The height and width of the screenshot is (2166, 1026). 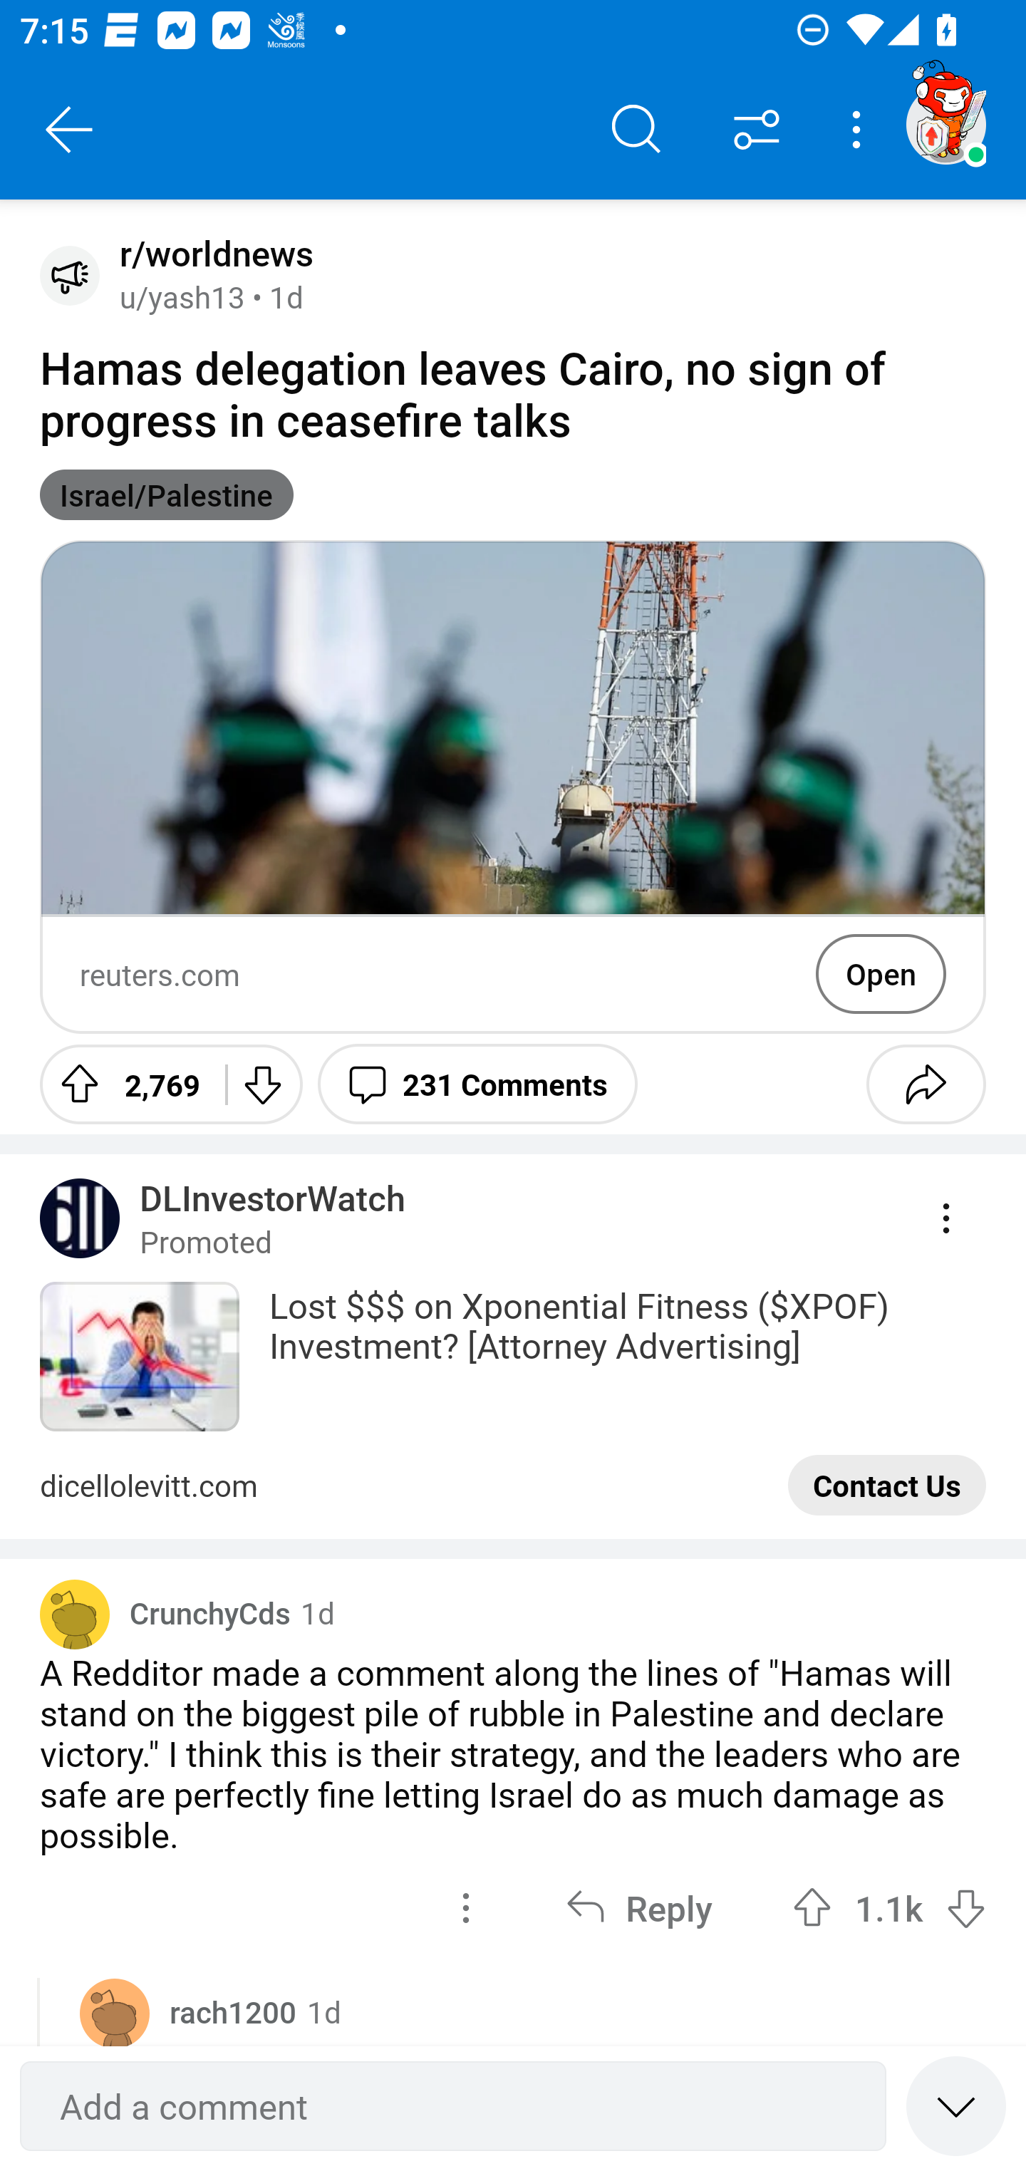 I want to click on Back, so click(x=70, y=130).